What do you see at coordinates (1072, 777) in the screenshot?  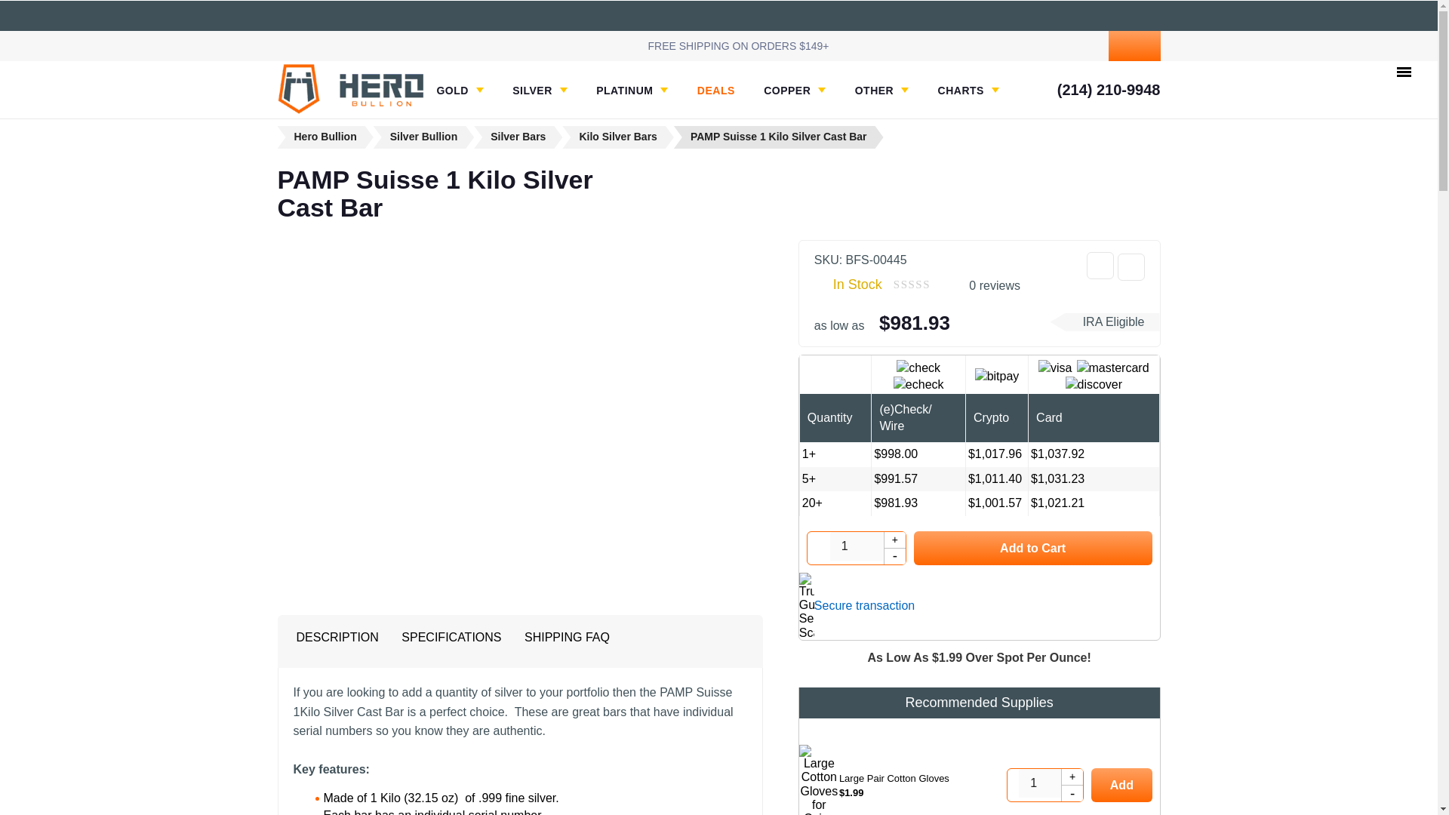 I see `Plus Quantity` at bounding box center [1072, 777].